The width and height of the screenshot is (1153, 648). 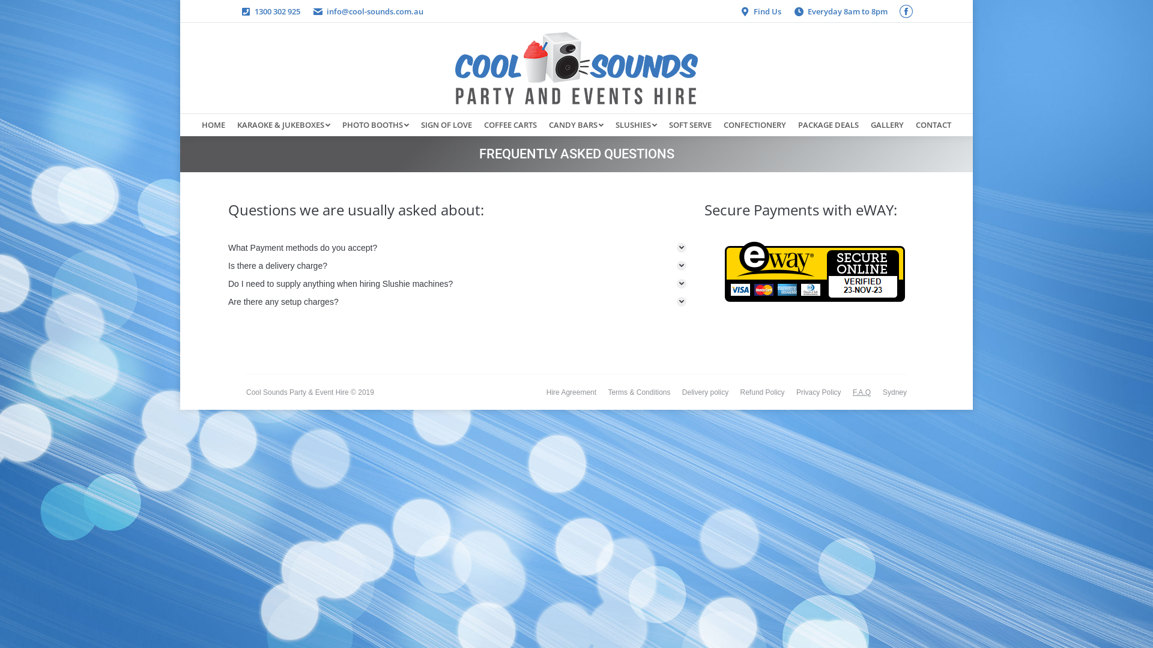 What do you see at coordinates (277, 12) in the screenshot?
I see `1300 302 925` at bounding box center [277, 12].